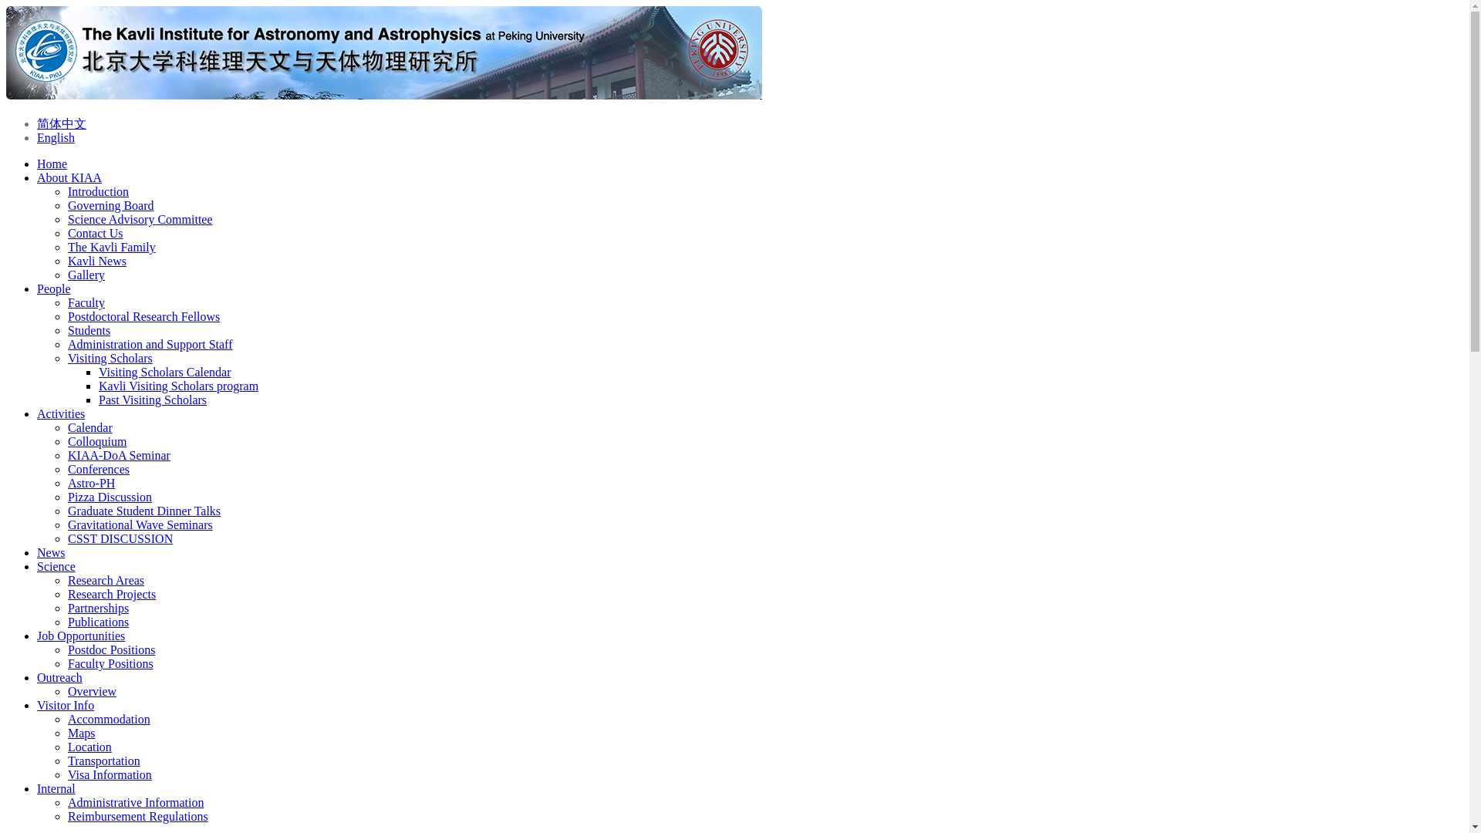 Image resolution: width=1481 pixels, height=833 pixels. I want to click on Science, so click(56, 566).